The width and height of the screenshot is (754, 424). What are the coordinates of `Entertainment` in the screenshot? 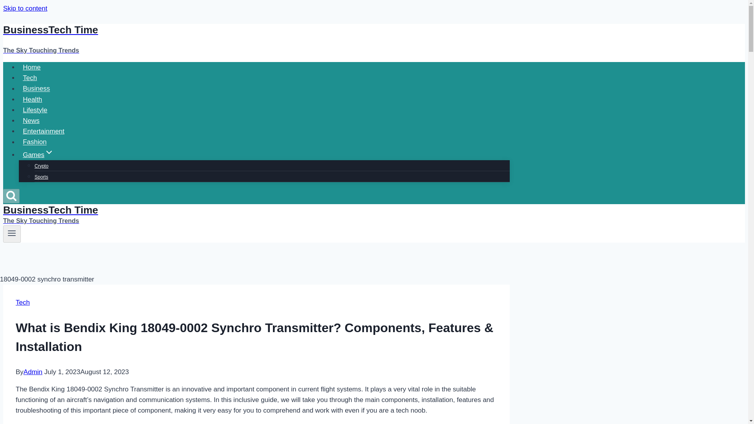 It's located at (12, 233).